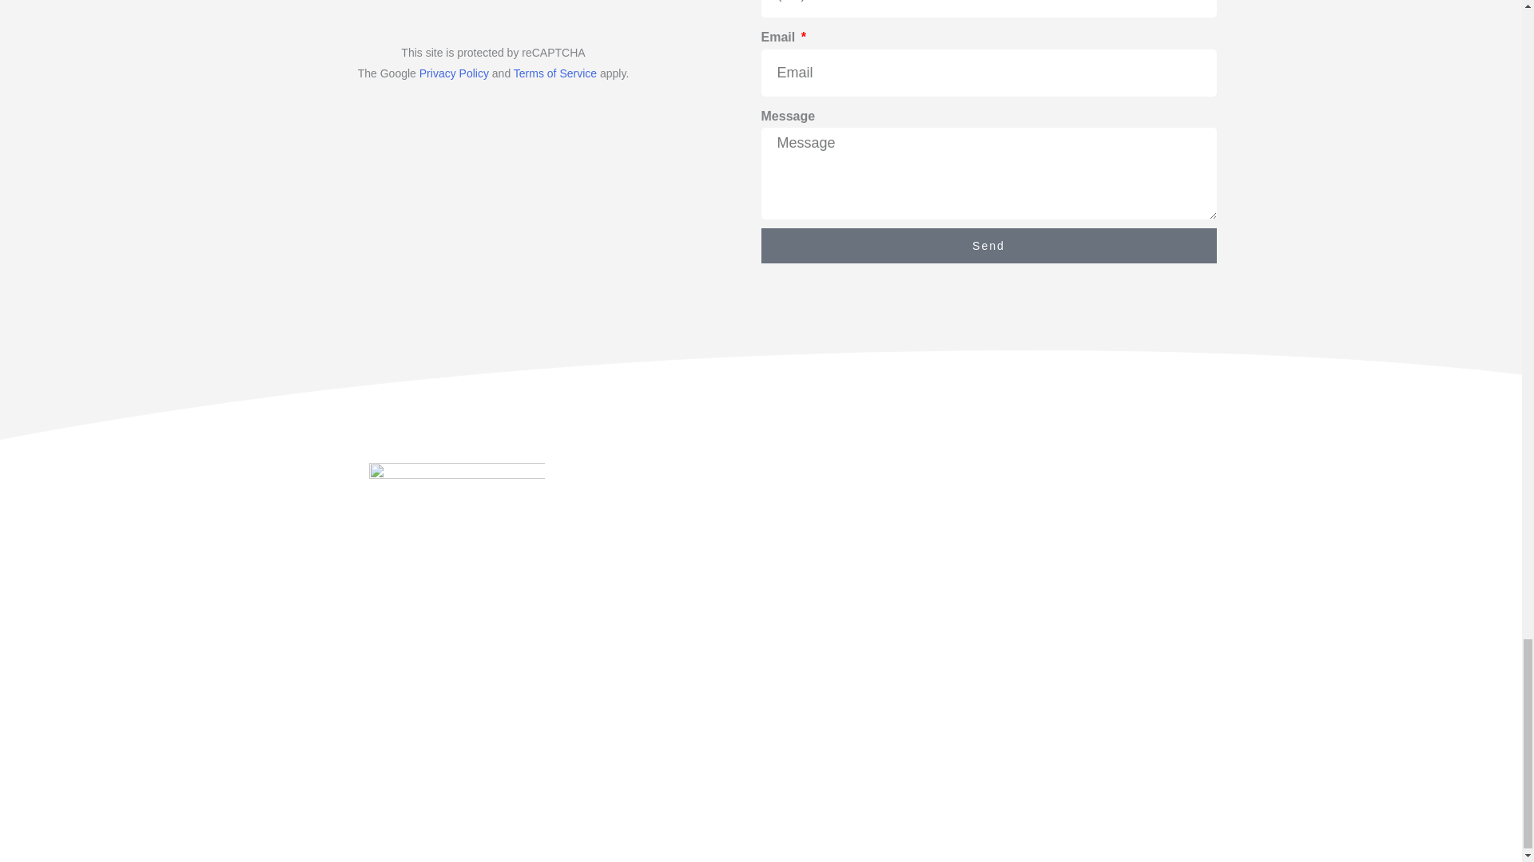 This screenshot has width=1534, height=862. Describe the element at coordinates (988, 246) in the screenshot. I see `Send` at that location.